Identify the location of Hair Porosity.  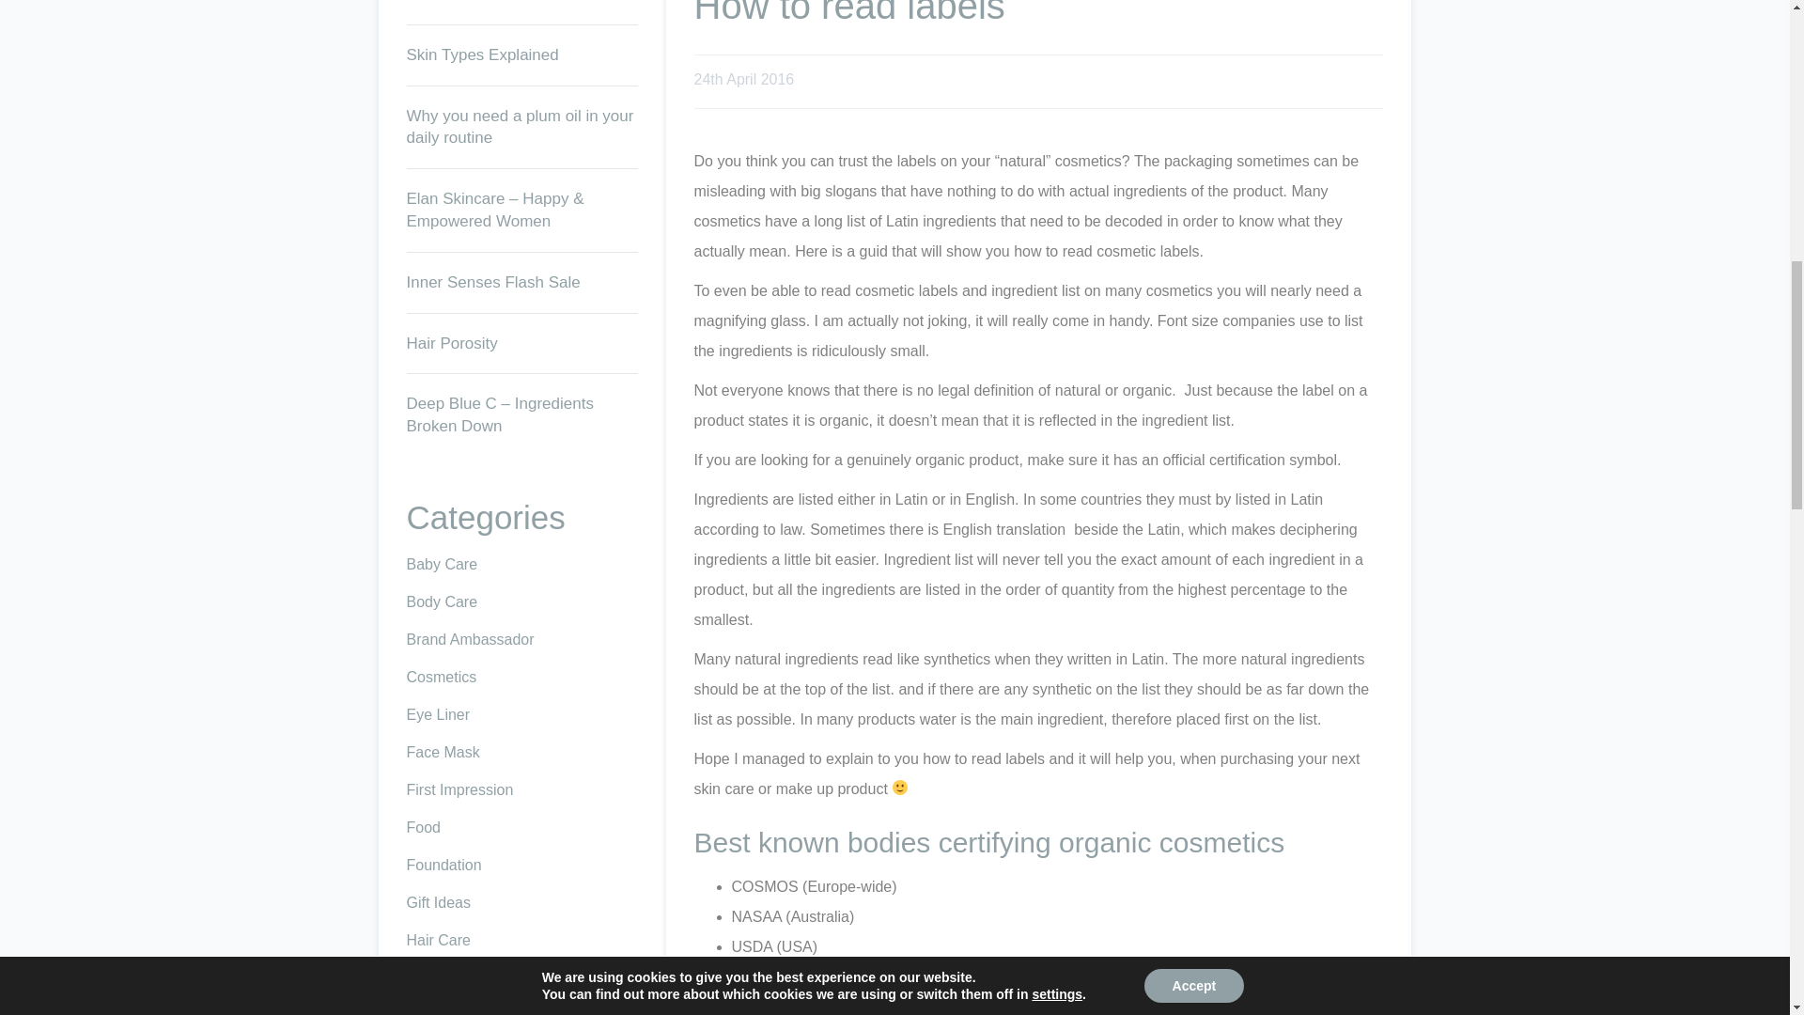
(451, 343).